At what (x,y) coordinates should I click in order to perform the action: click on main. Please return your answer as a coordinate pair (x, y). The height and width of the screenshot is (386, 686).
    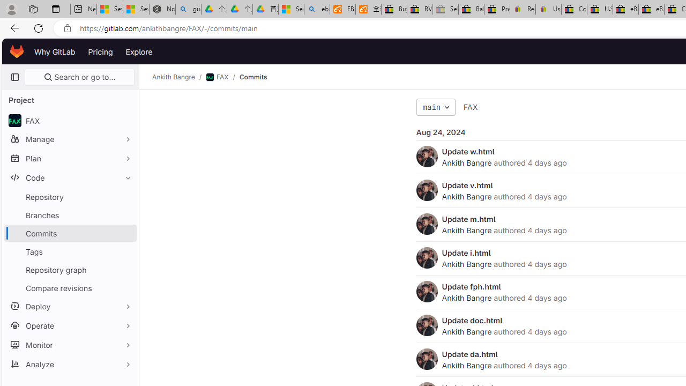
    Looking at the image, I should click on (436, 107).